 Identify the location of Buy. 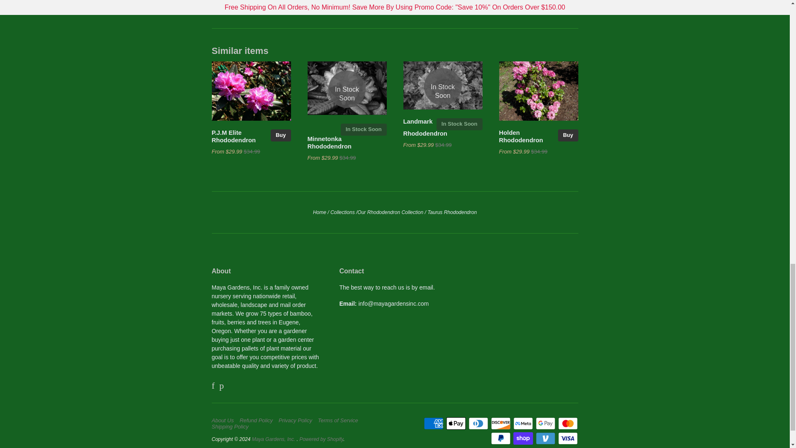
(568, 135).